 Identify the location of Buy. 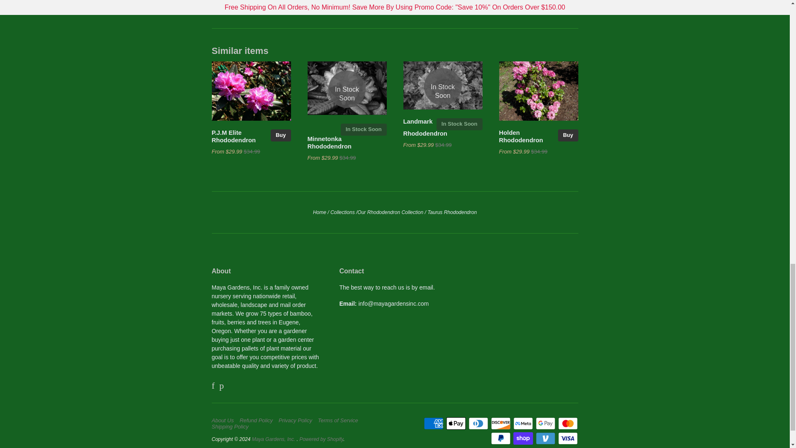
(568, 135).